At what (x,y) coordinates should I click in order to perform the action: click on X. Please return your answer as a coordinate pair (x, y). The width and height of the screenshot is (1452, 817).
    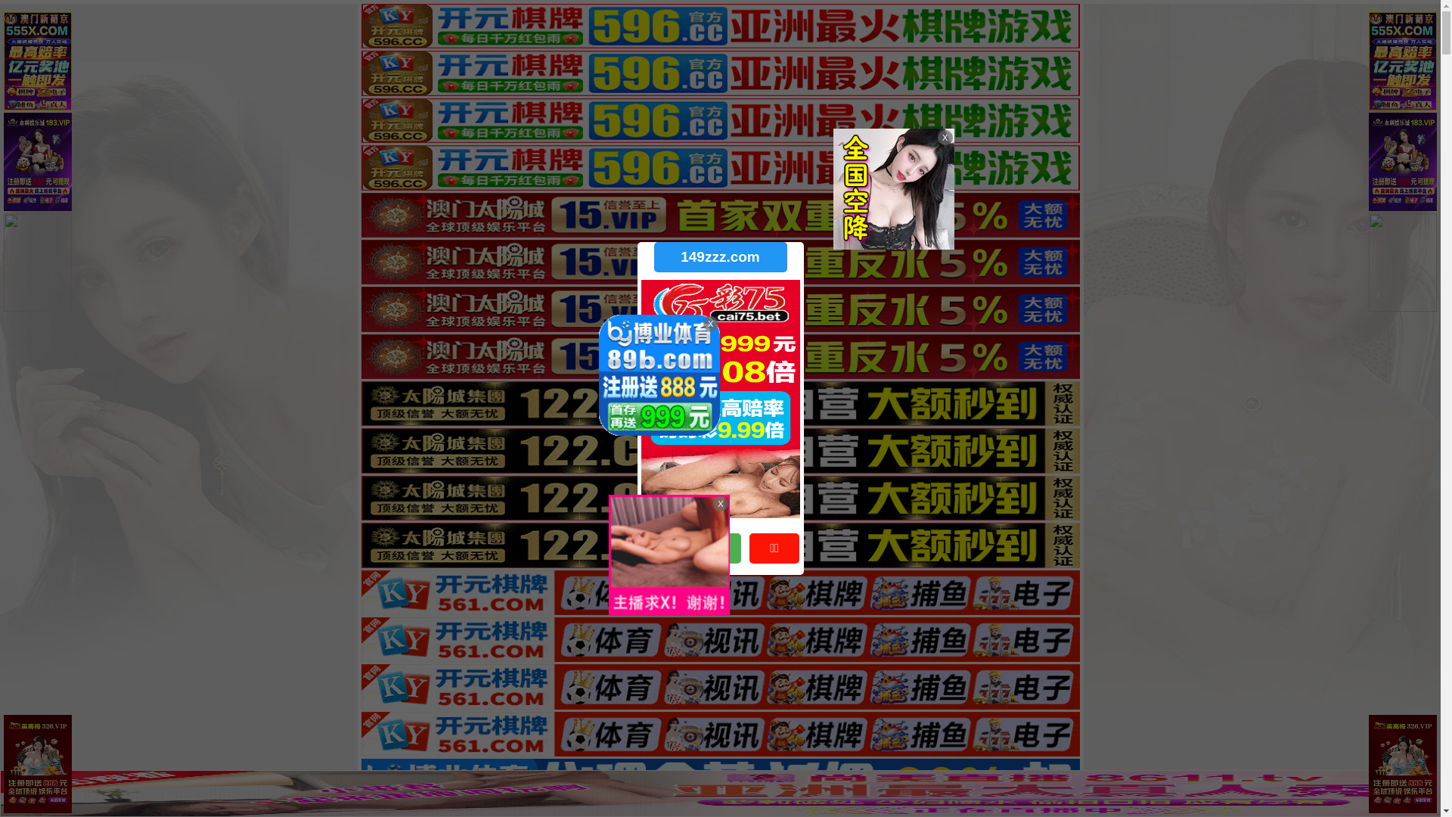
    Looking at the image, I should click on (1427, 787).